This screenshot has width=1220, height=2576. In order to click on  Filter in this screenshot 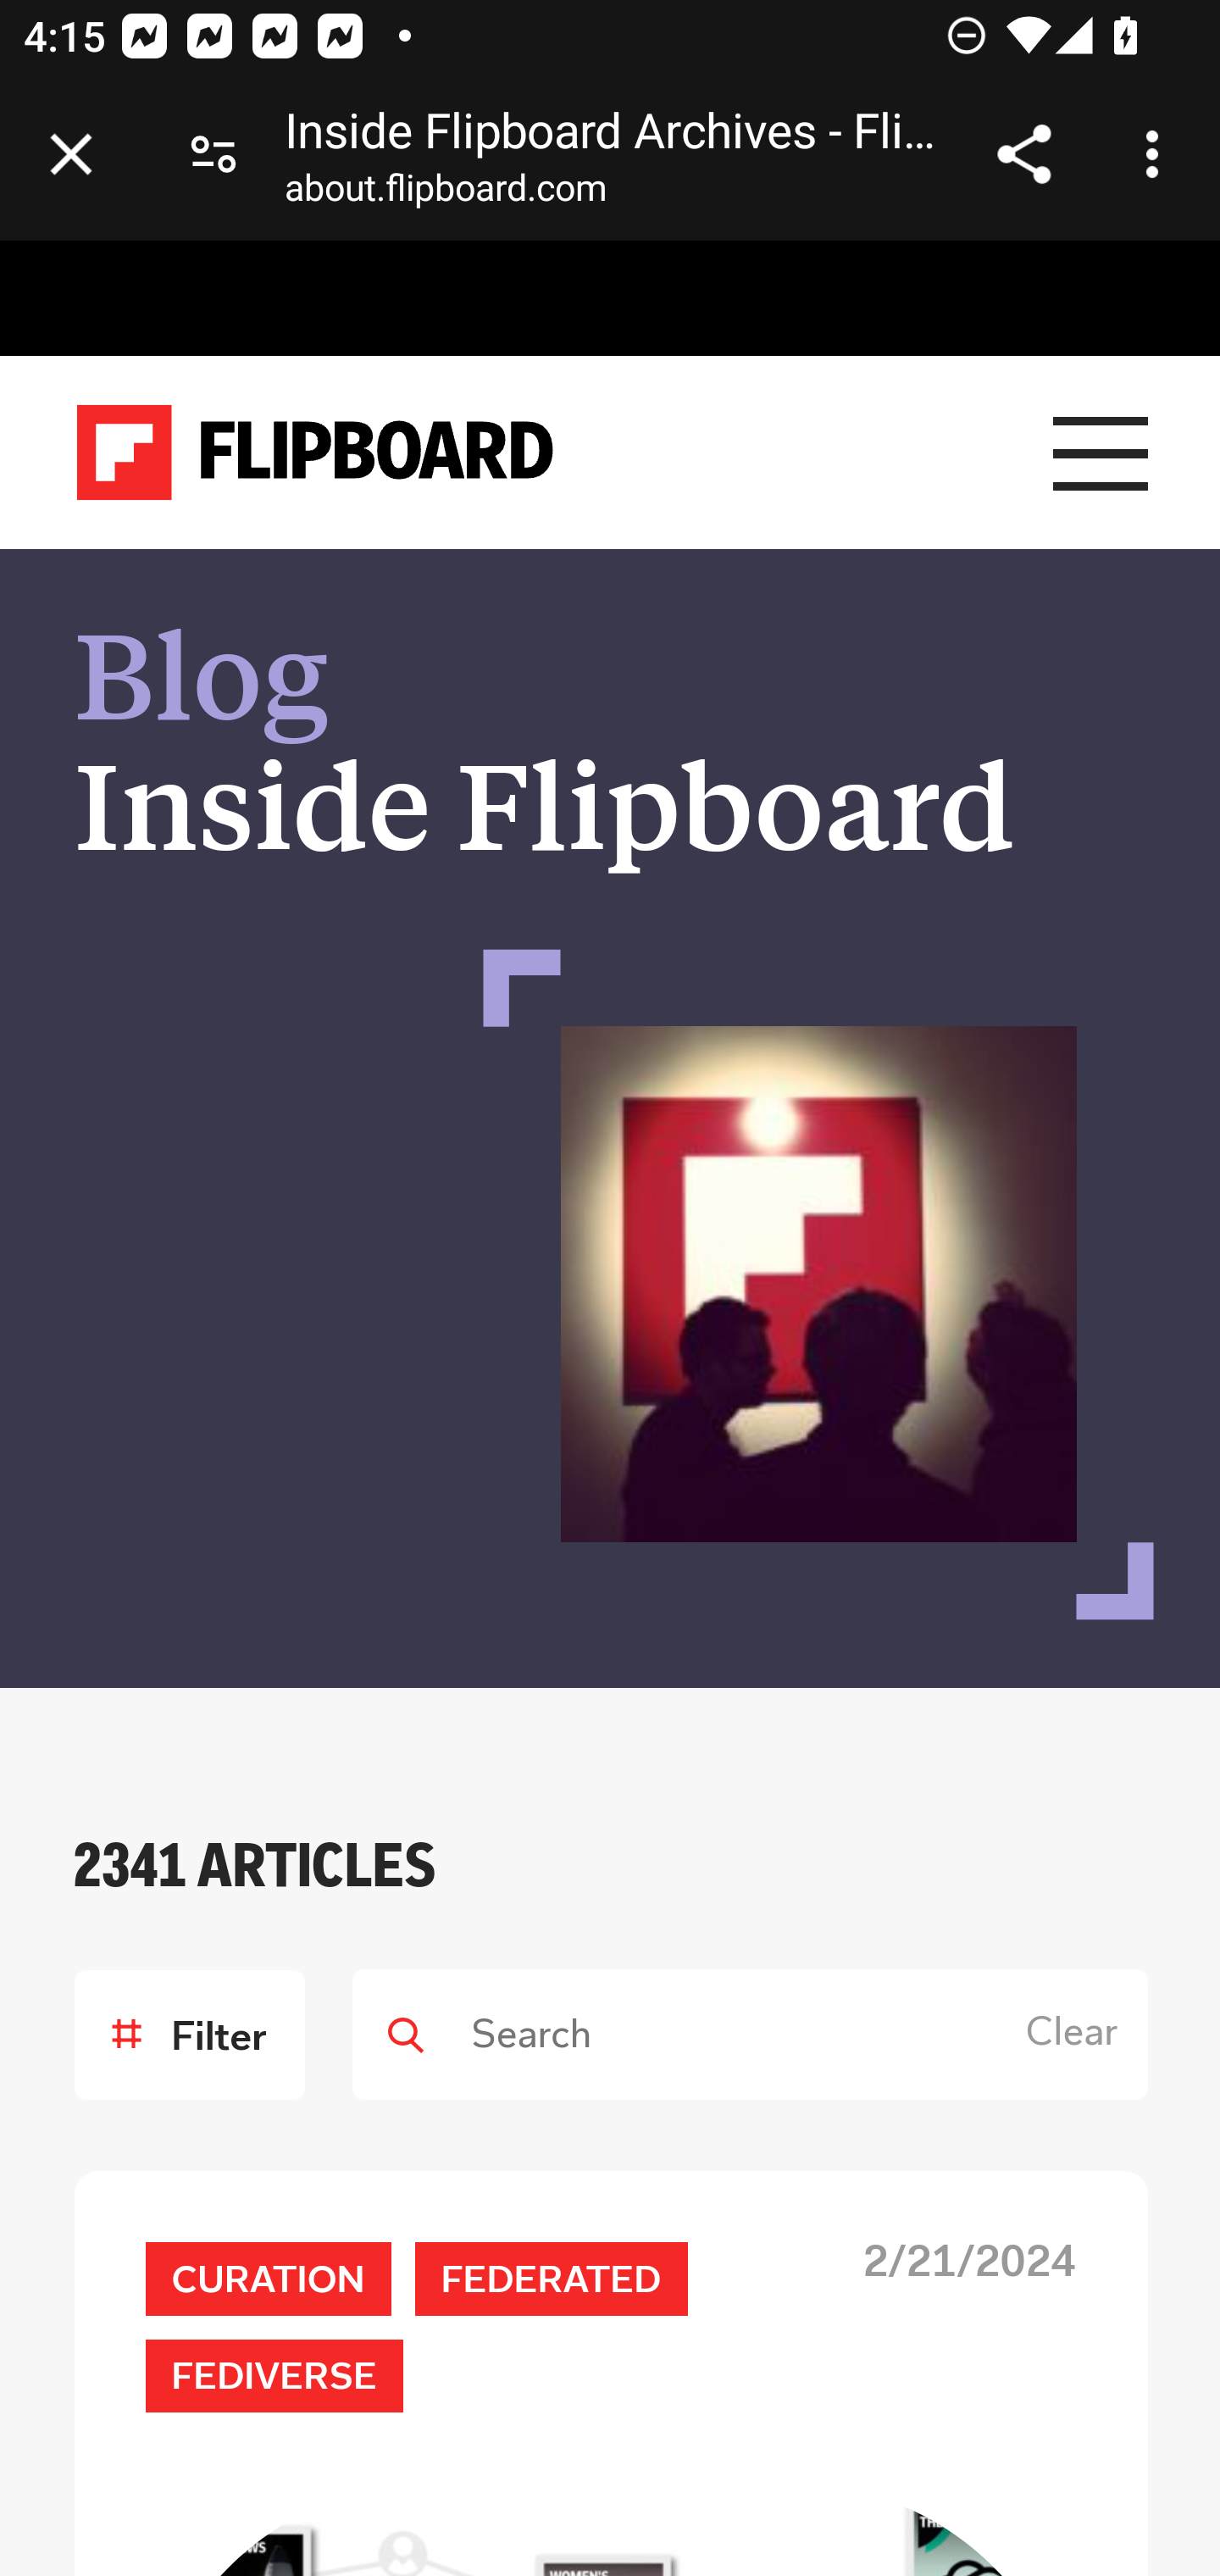, I will do `click(188, 2034)`.